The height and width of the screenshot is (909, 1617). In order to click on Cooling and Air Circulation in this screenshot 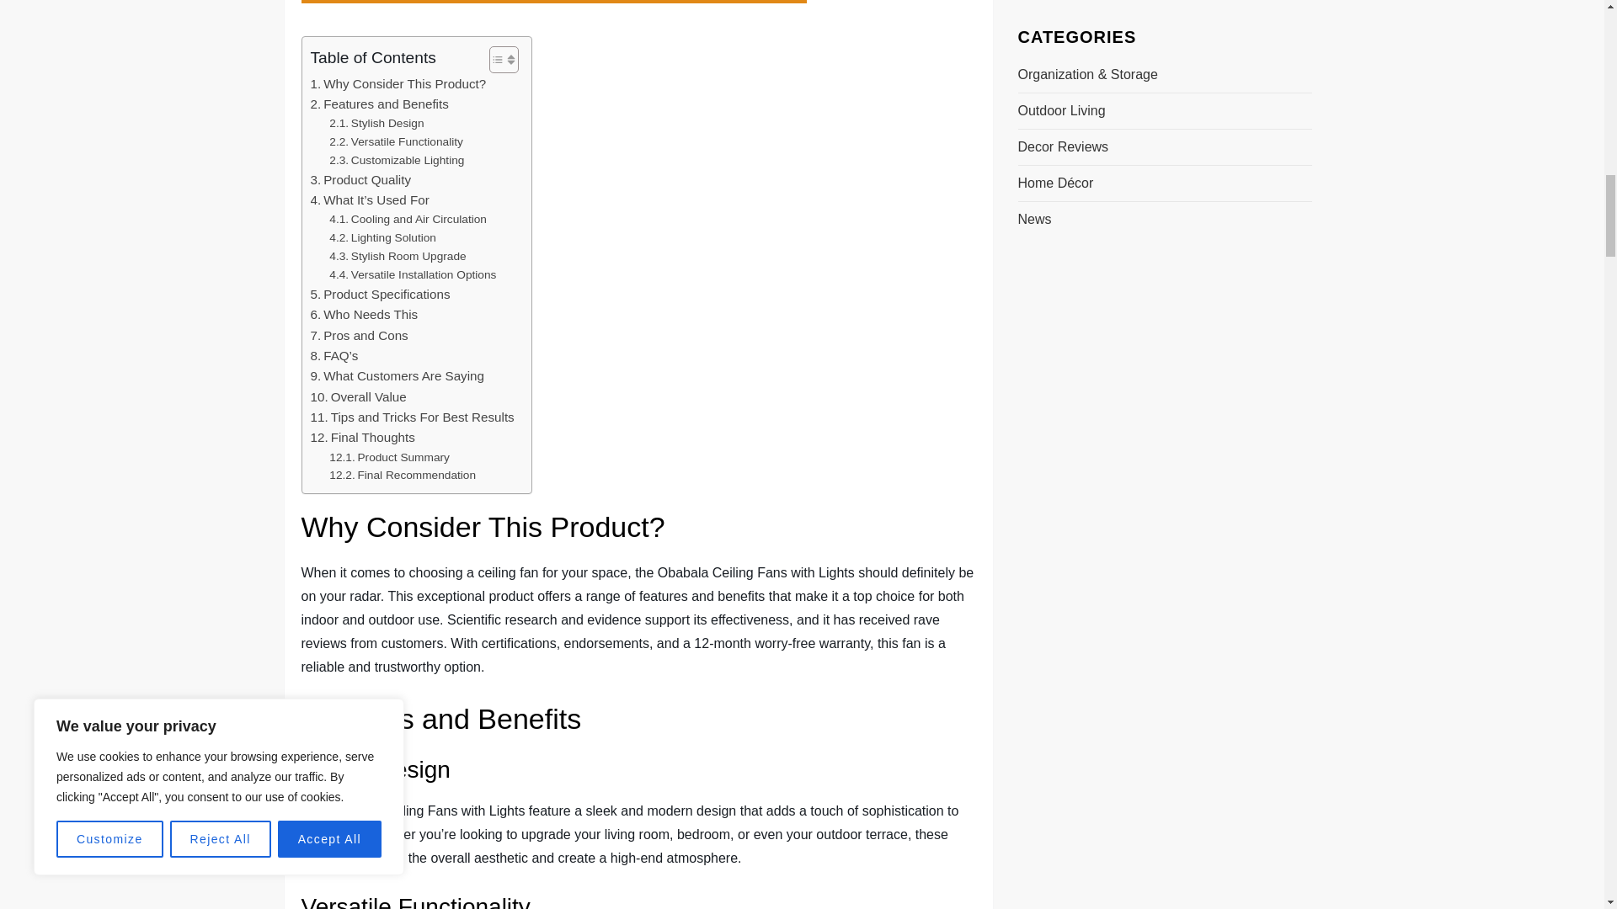, I will do `click(408, 219)`.